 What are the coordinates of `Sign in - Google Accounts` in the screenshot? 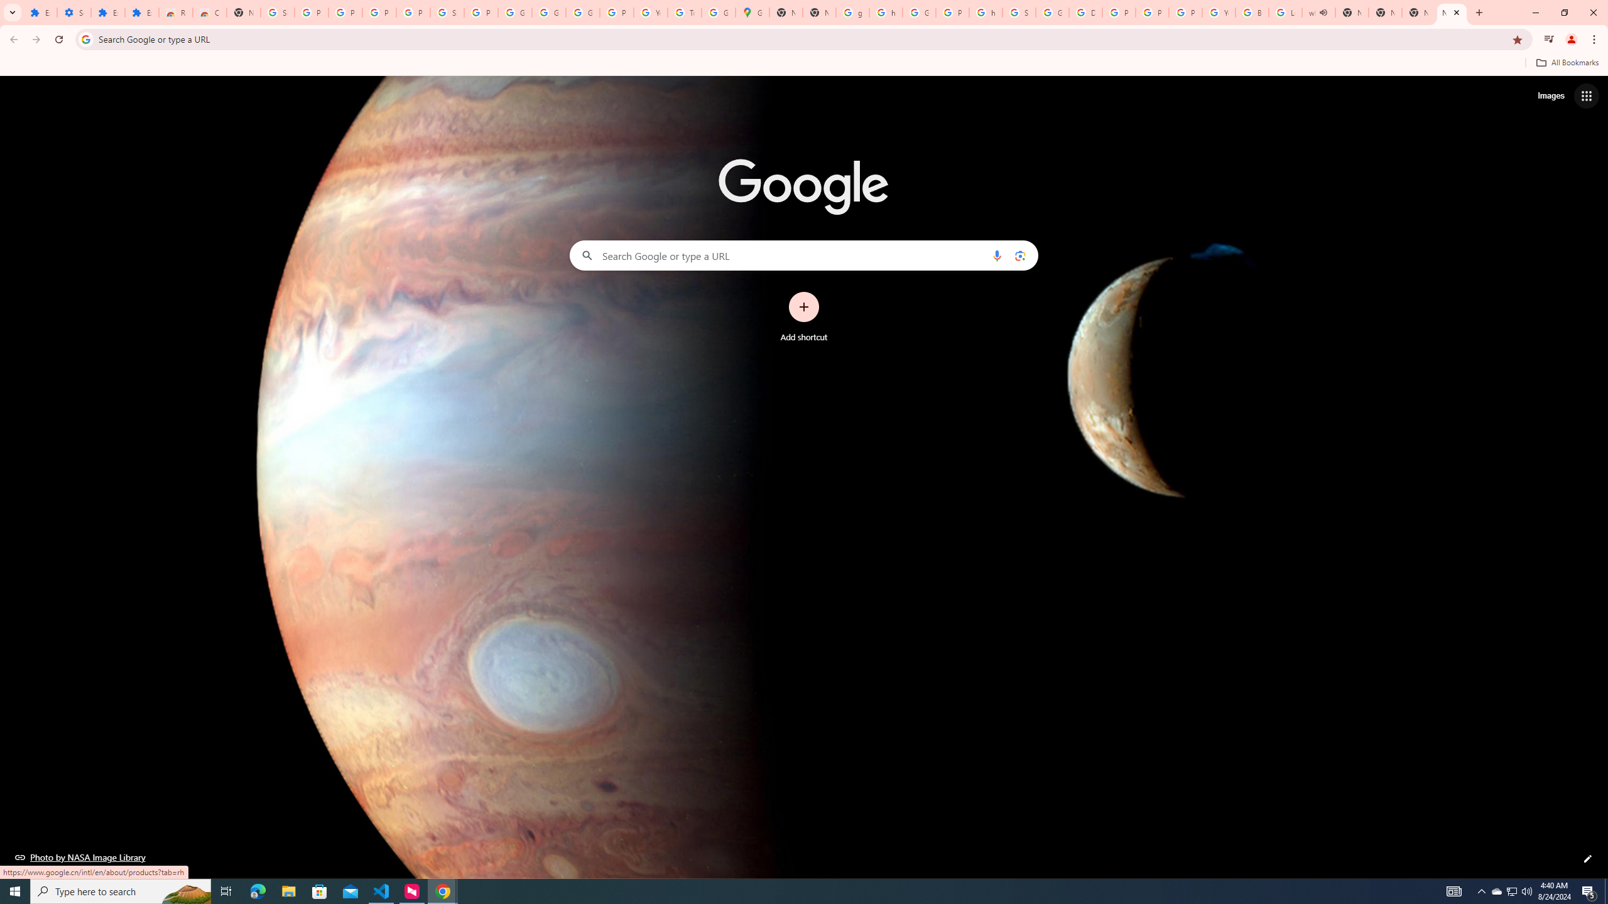 It's located at (1019, 13).